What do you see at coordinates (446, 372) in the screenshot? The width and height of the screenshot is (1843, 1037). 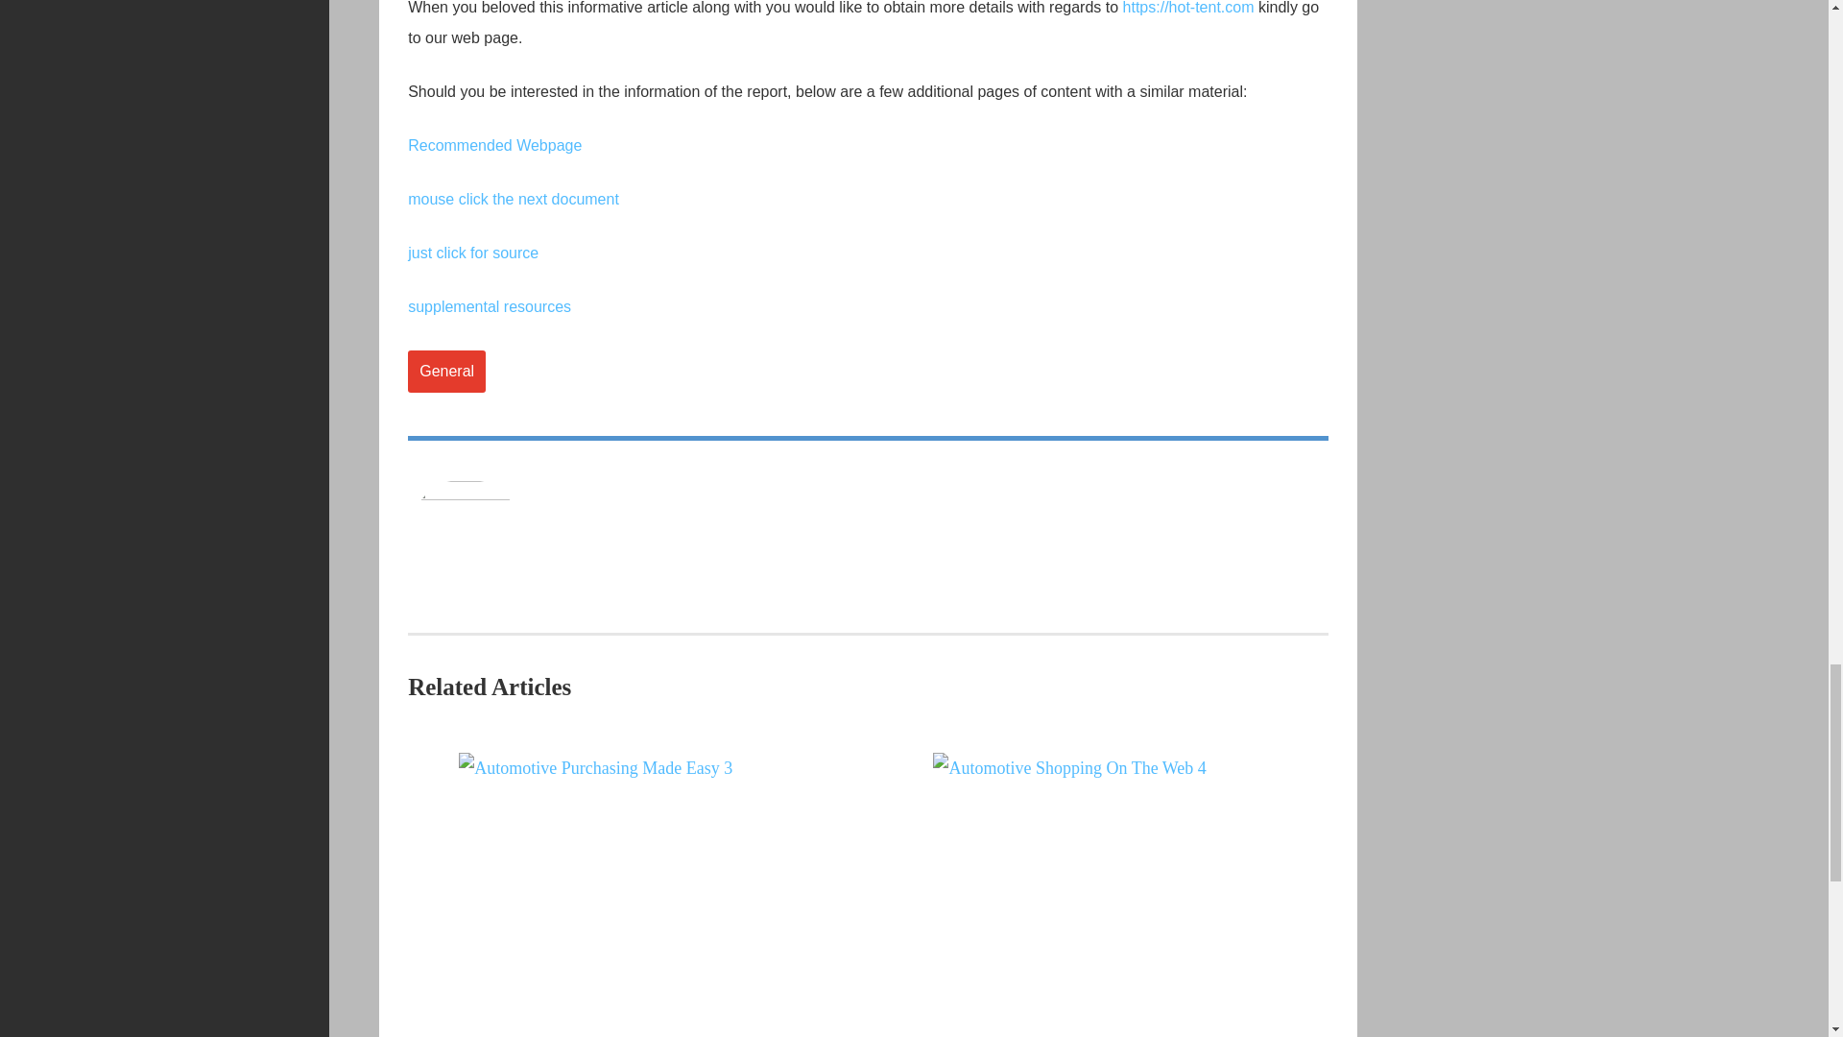 I see `General` at bounding box center [446, 372].